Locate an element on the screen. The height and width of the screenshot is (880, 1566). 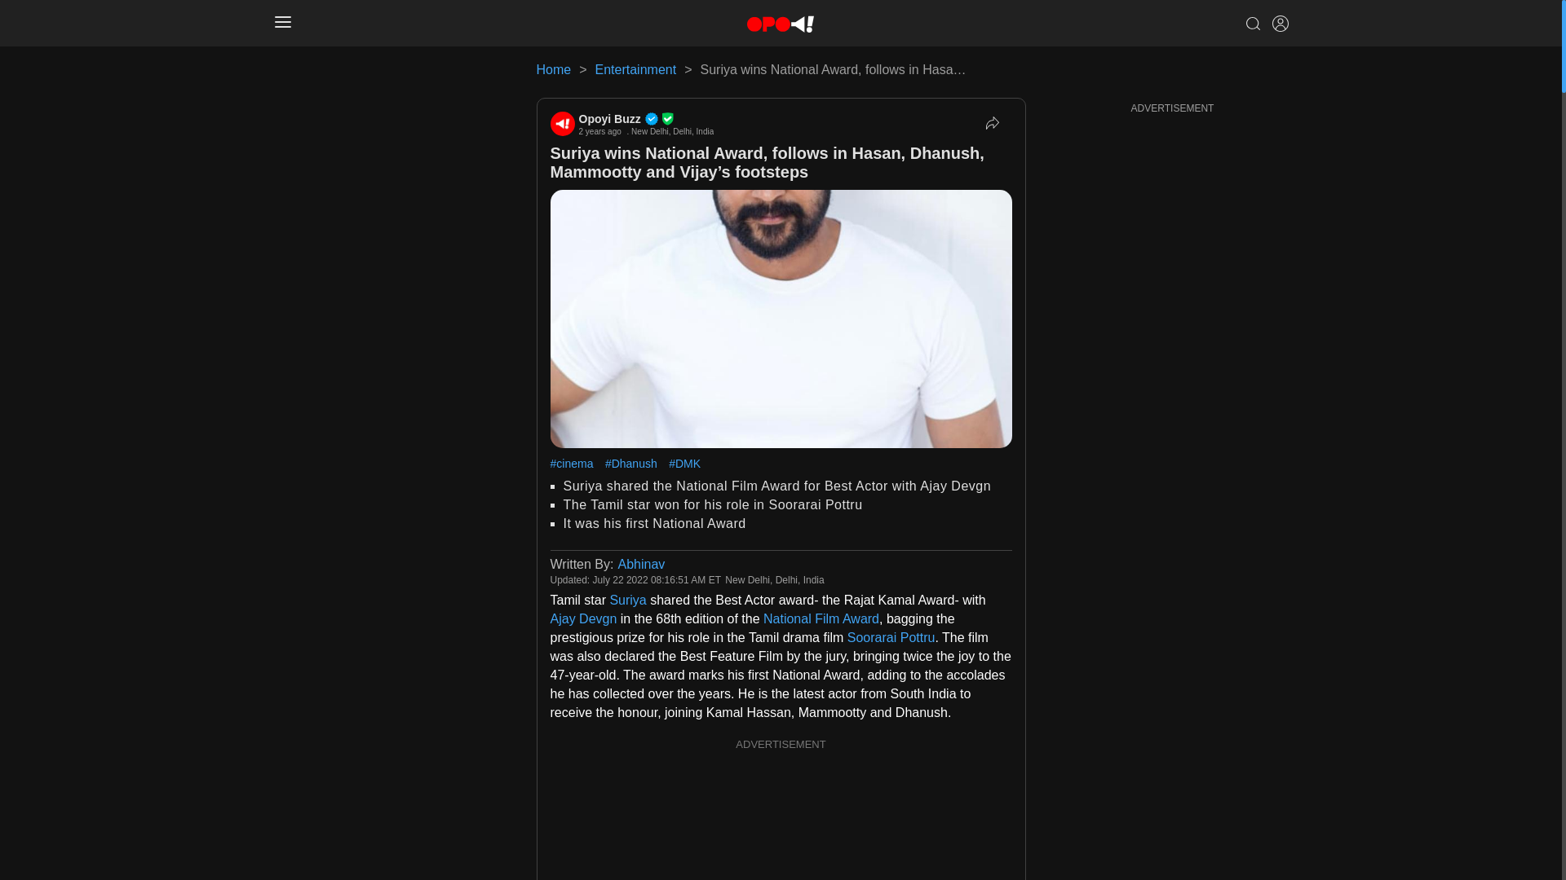
 Opoyi Buzz is located at coordinates (561, 124).